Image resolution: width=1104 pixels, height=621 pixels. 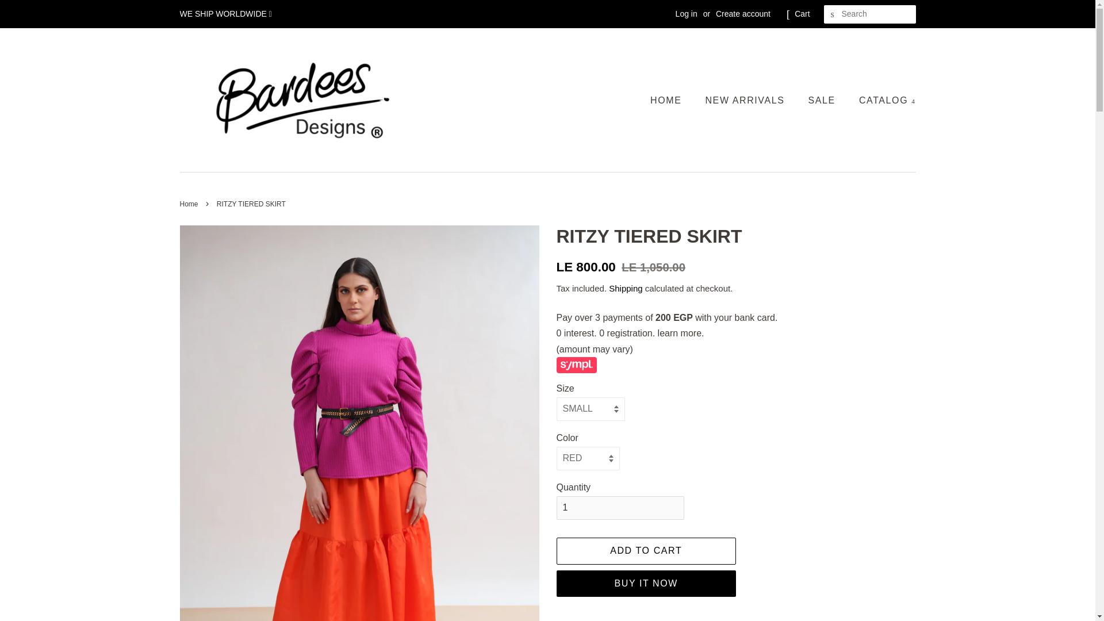 I want to click on Cart, so click(x=802, y=14).